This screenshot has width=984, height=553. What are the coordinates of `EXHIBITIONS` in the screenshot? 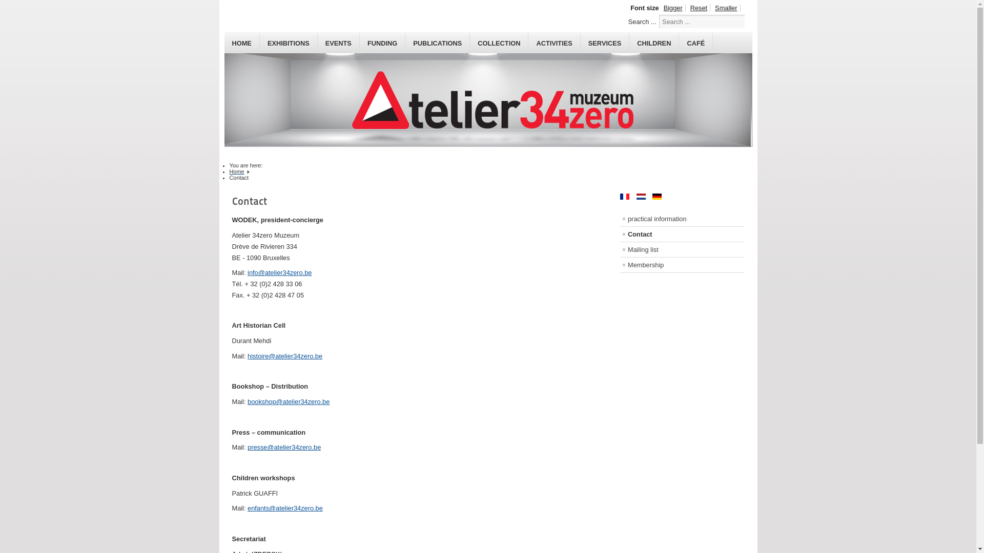 It's located at (289, 43).